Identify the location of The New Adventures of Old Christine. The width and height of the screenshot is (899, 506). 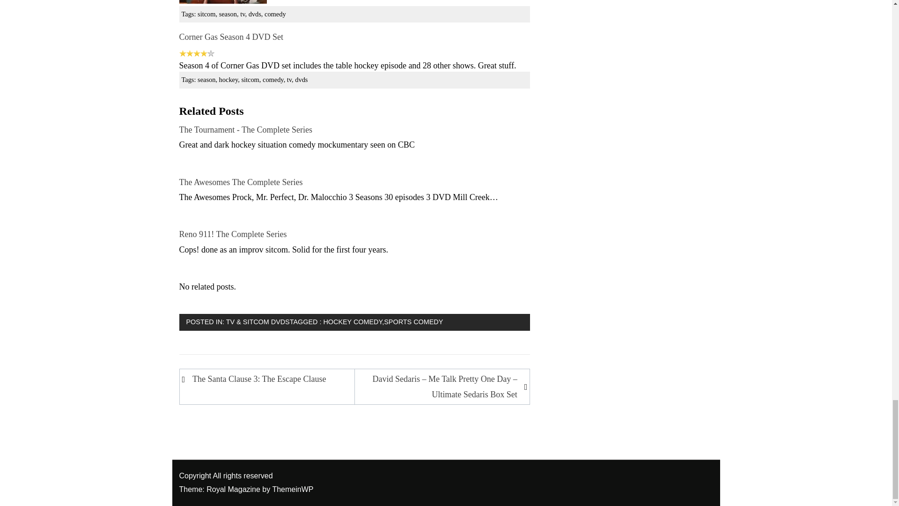
(222, 1).